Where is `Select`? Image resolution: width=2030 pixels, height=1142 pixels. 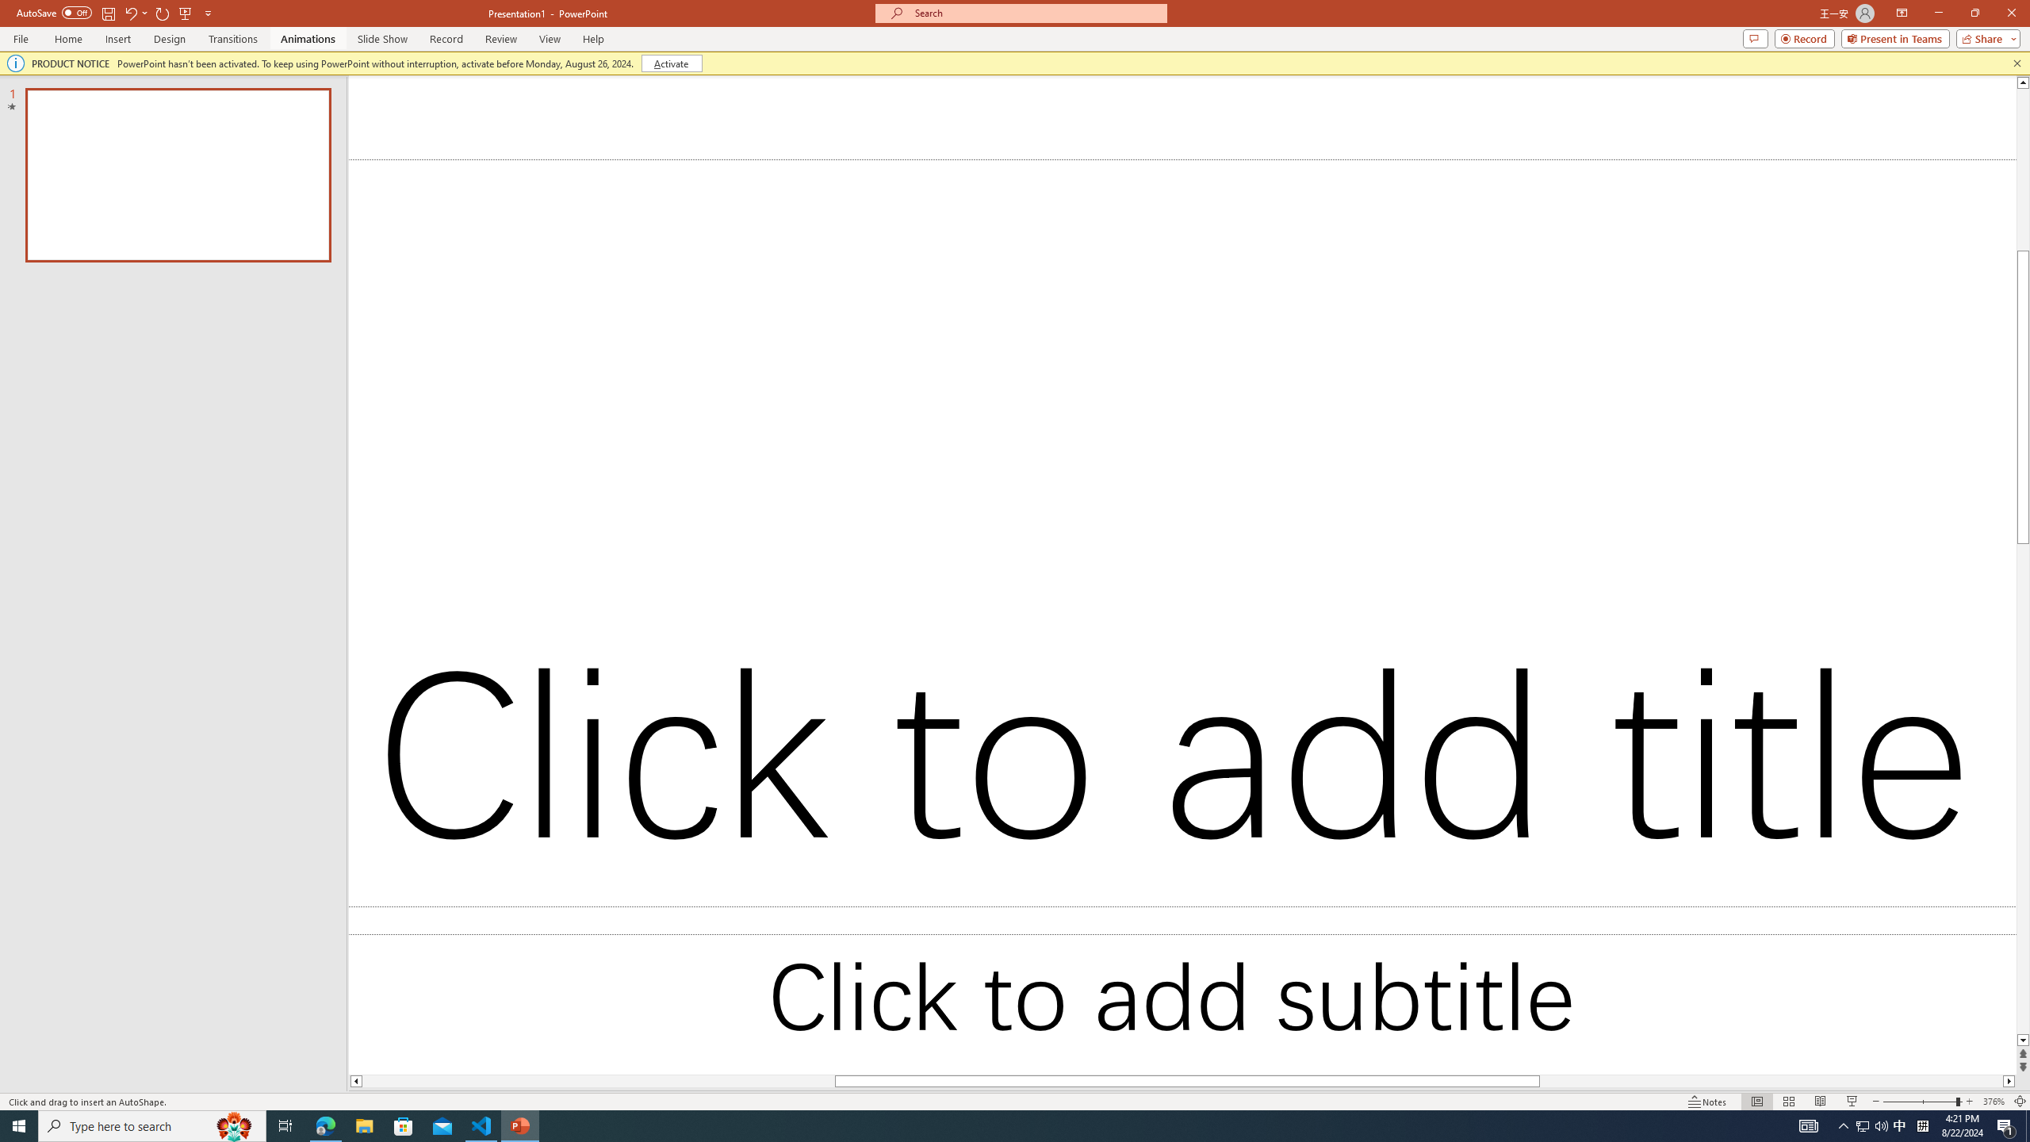 Select is located at coordinates (1506, 156).